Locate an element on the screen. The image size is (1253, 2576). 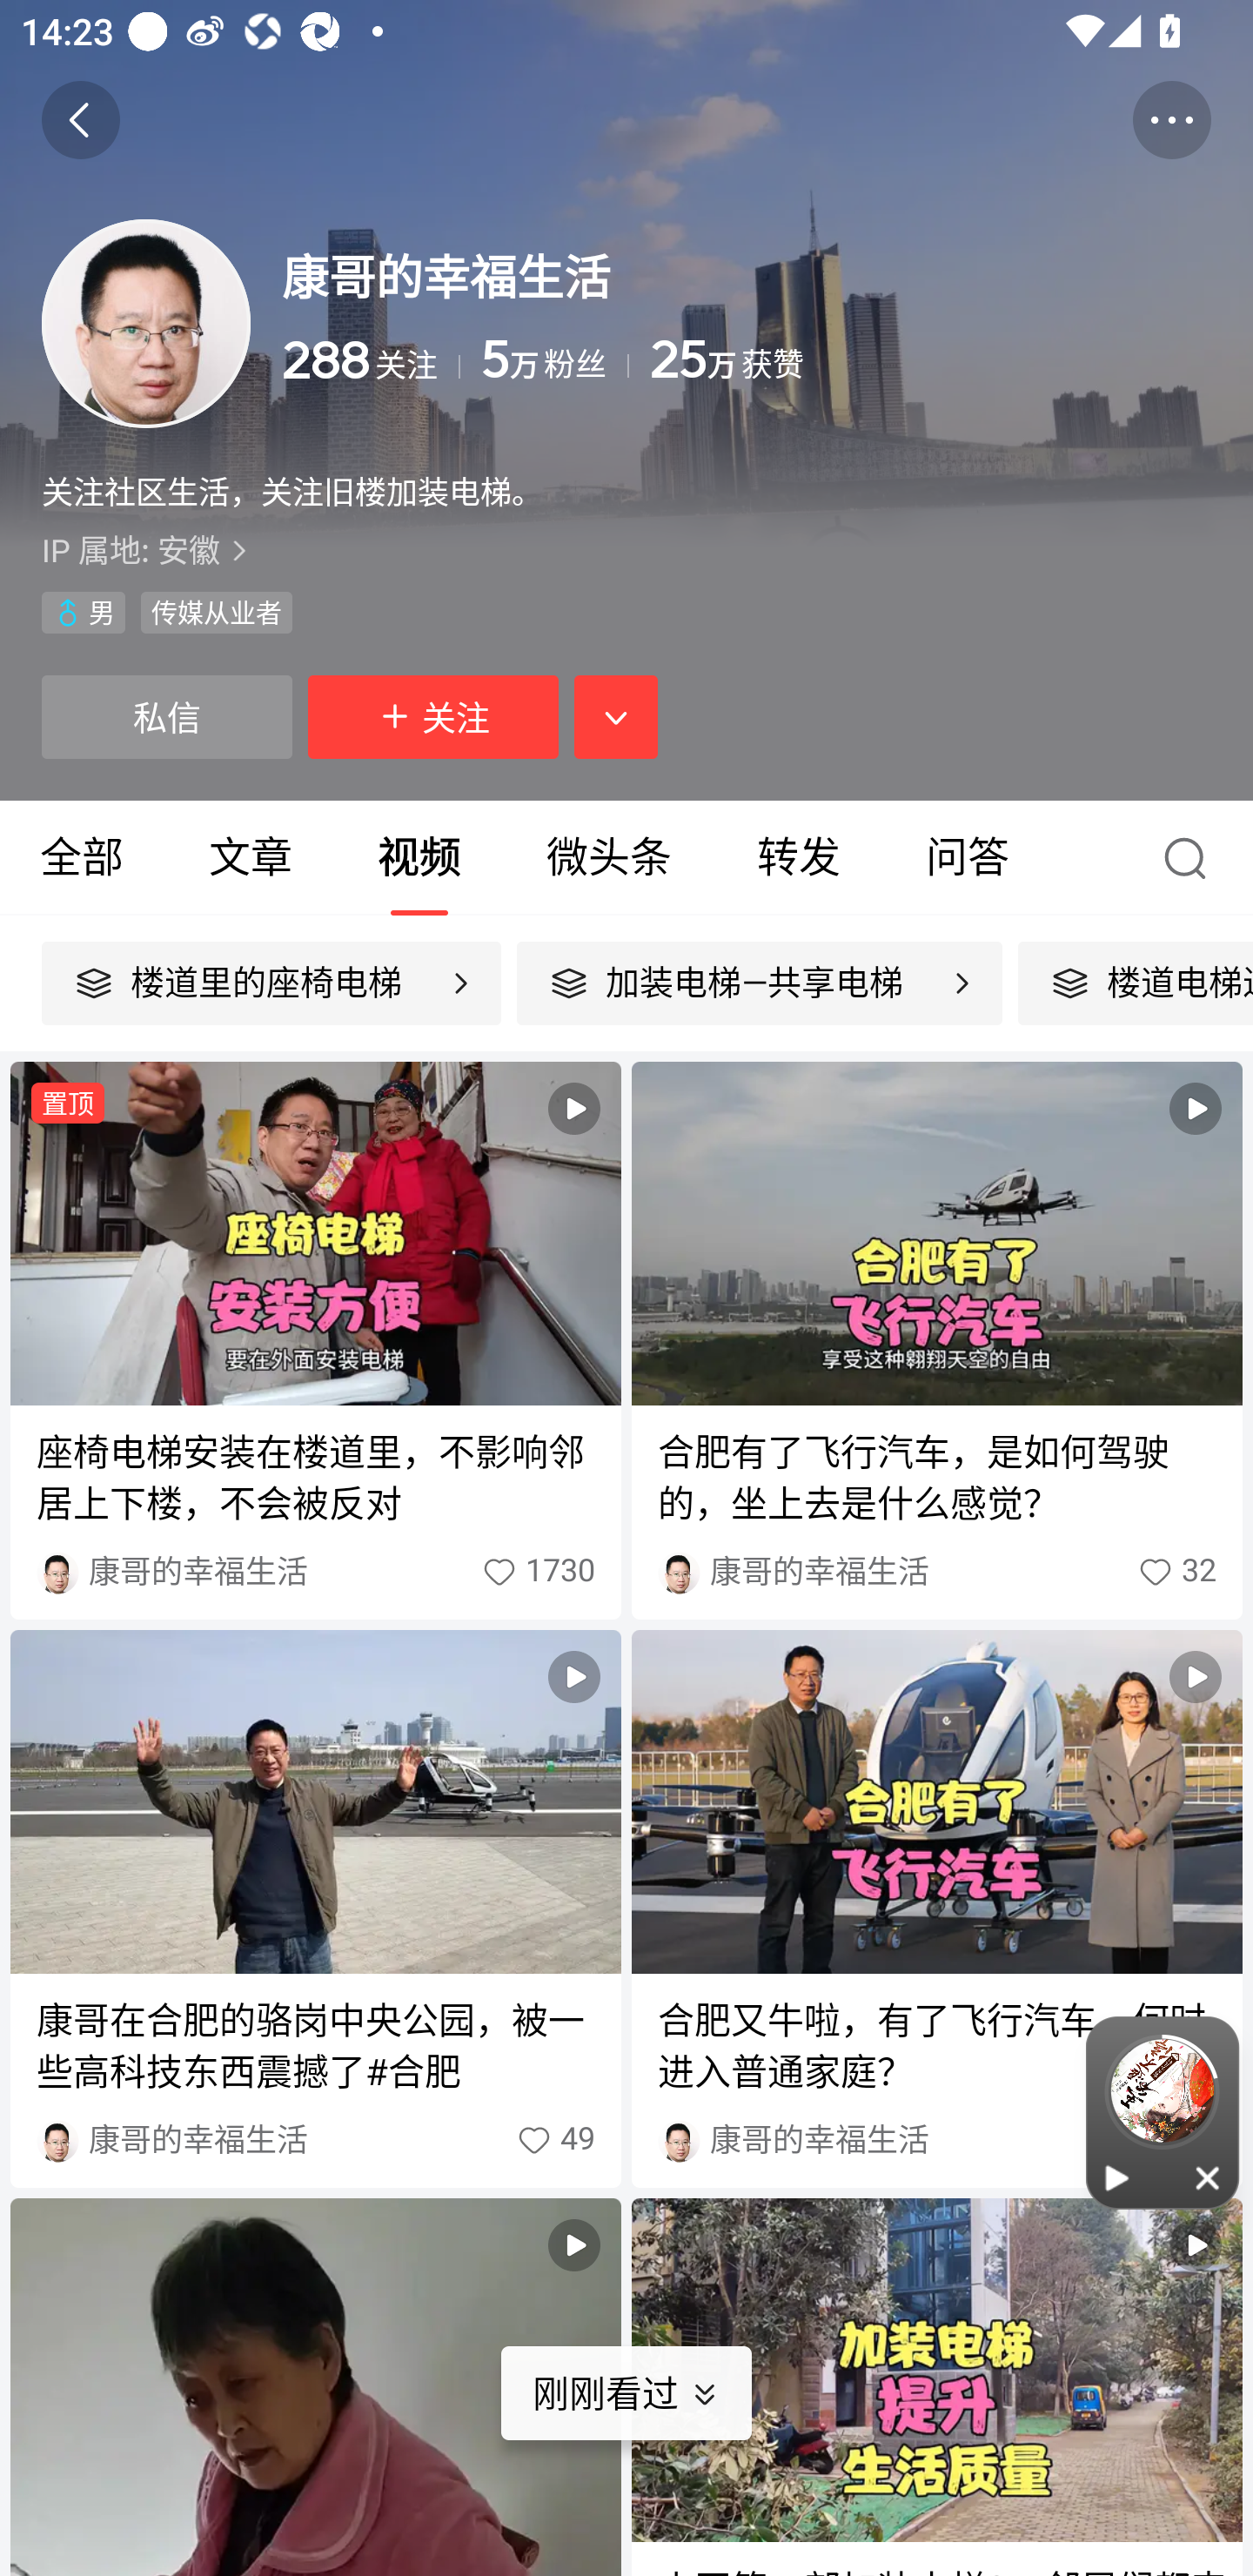
关闭 is located at coordinates (1209, 2177).